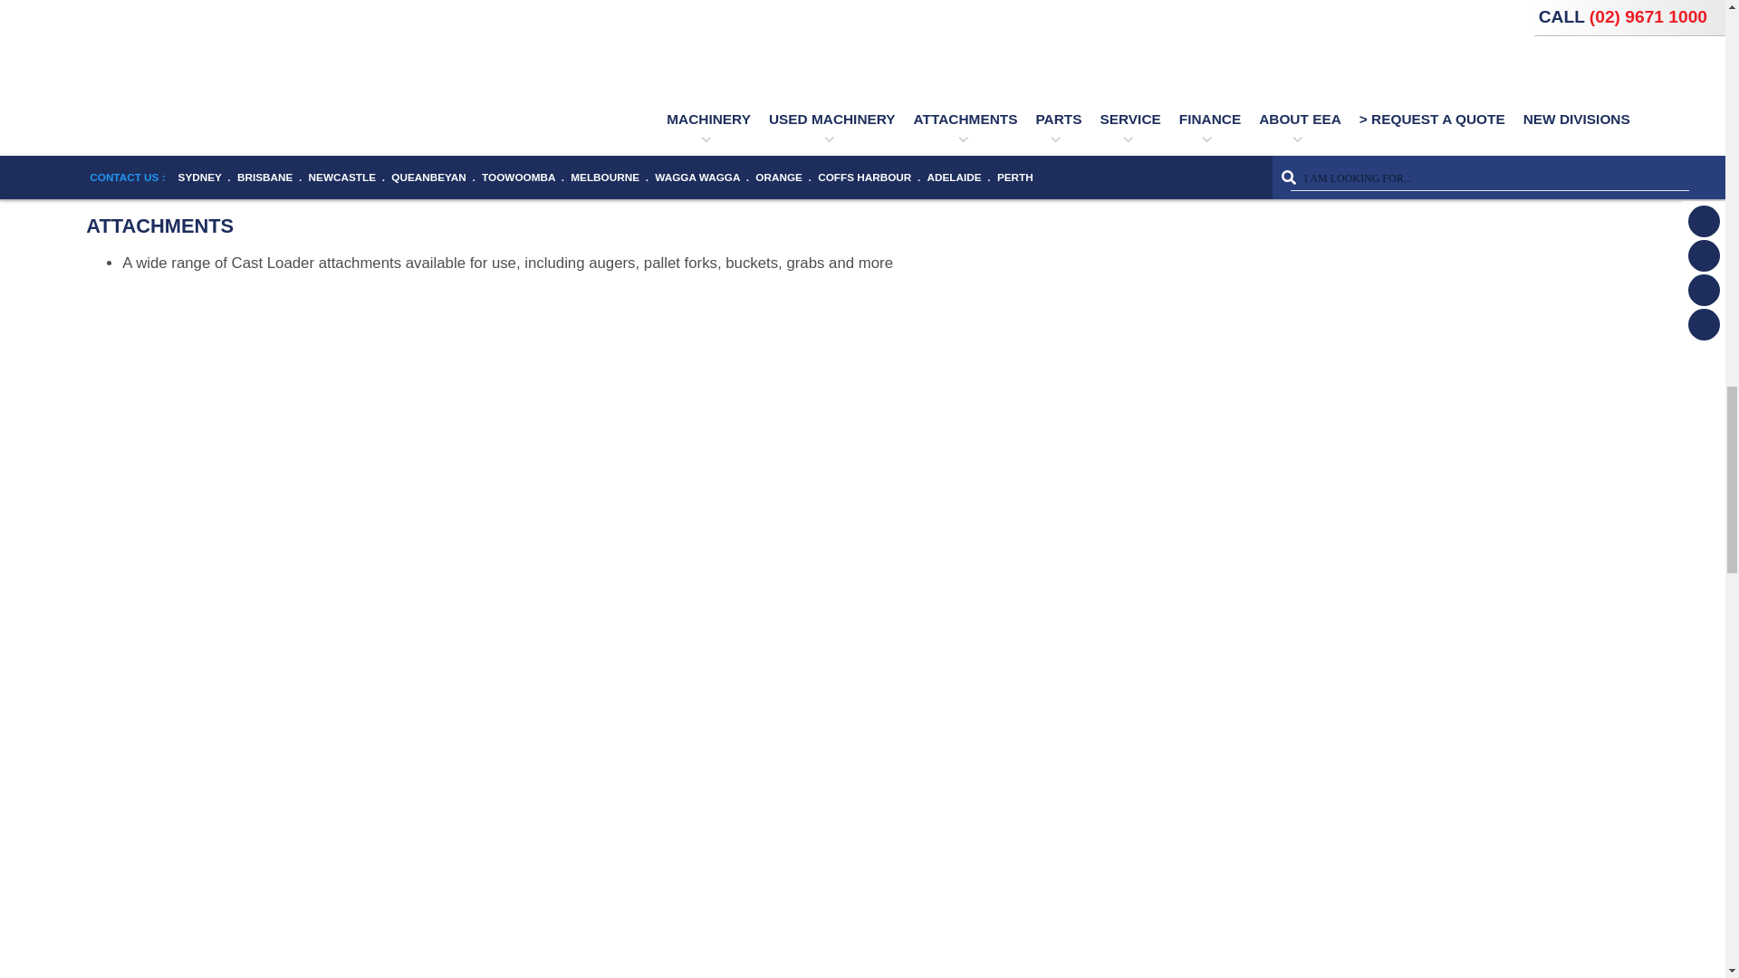 This screenshot has height=978, width=1739. I want to click on Page 1, so click(735, 43).